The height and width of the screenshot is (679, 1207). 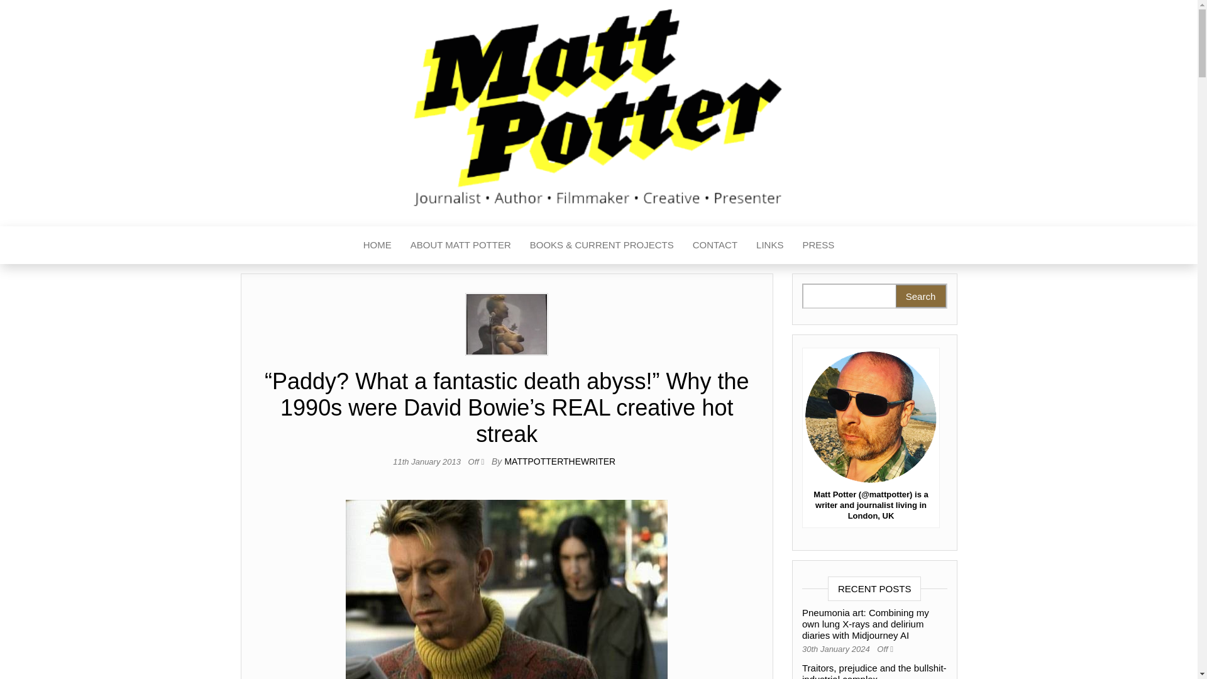 What do you see at coordinates (769, 245) in the screenshot?
I see `LINKS` at bounding box center [769, 245].